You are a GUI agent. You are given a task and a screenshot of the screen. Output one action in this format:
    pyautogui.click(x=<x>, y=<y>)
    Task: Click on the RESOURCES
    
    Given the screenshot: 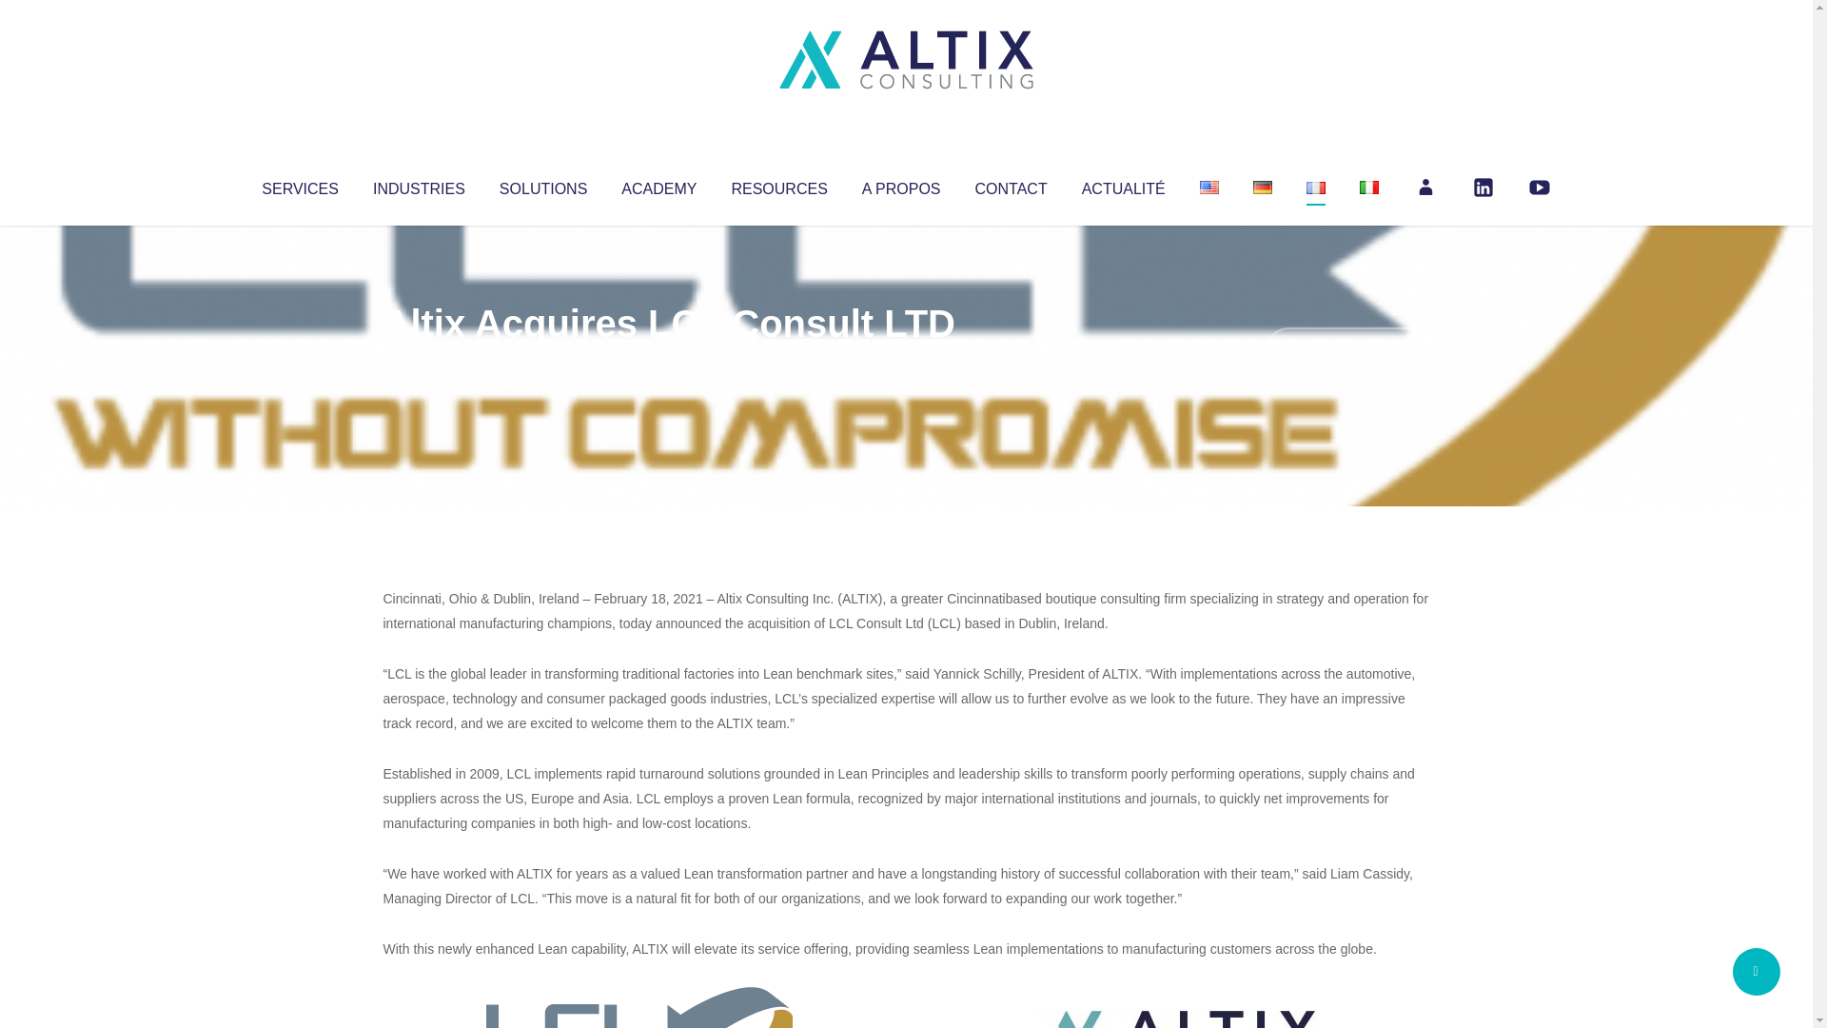 What is the action you would take?
    pyautogui.click(x=778, y=185)
    